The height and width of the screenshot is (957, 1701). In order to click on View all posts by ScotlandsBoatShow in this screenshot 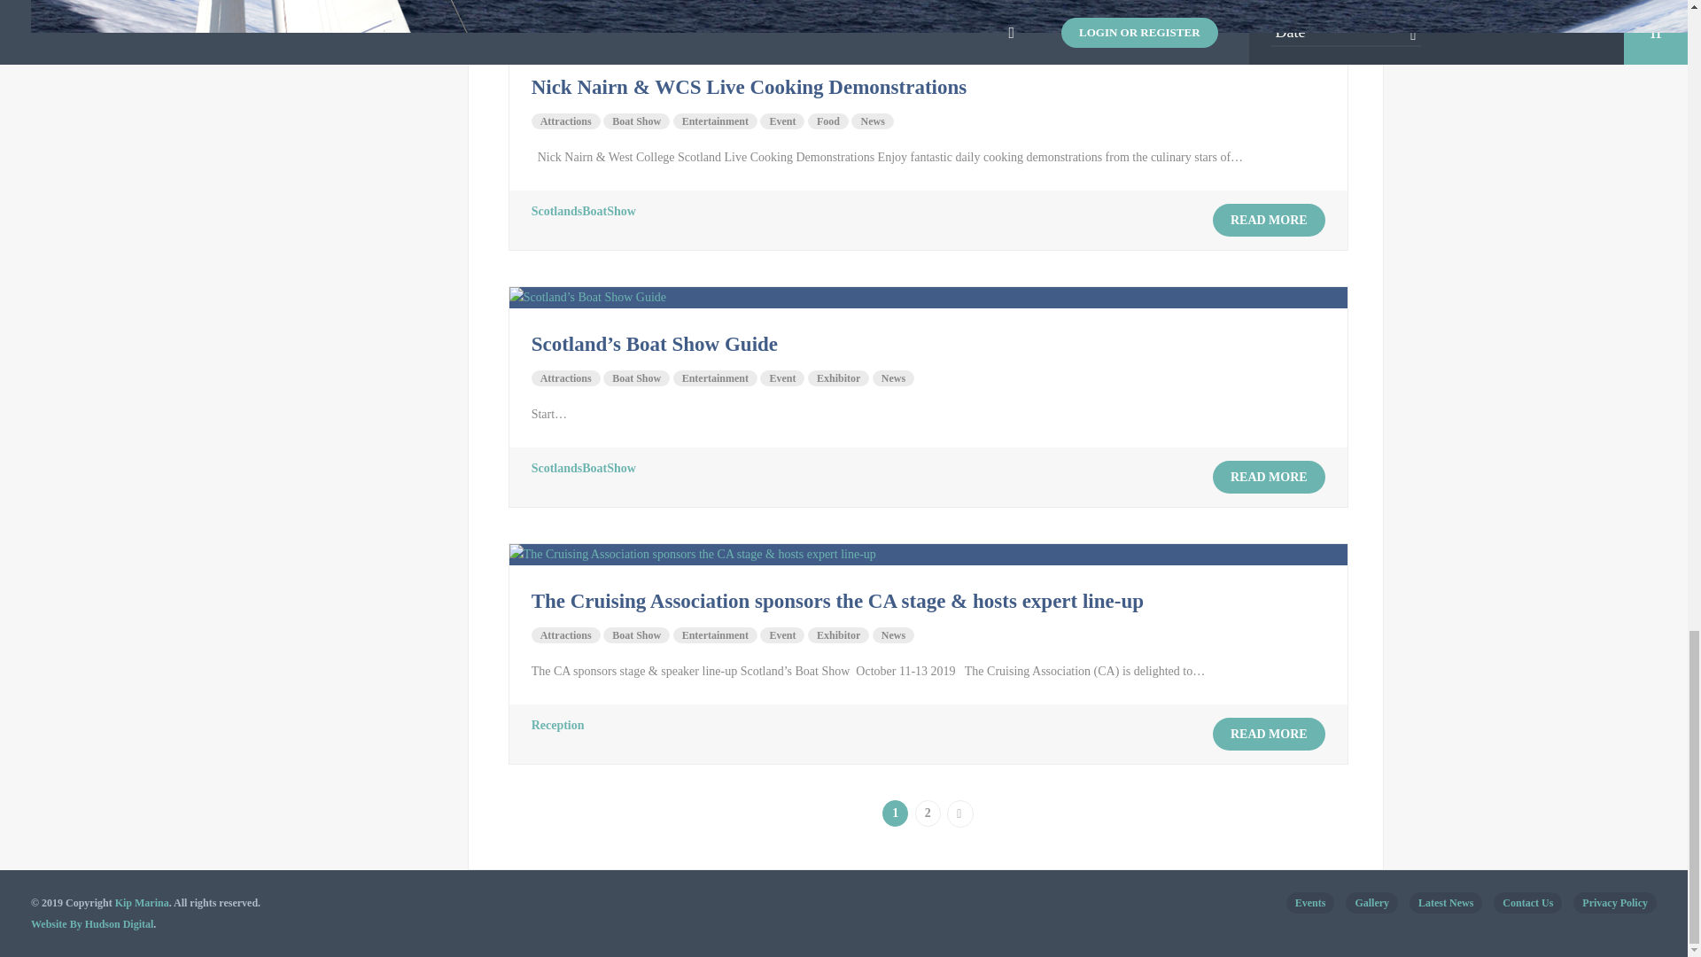, I will do `click(583, 211)`.